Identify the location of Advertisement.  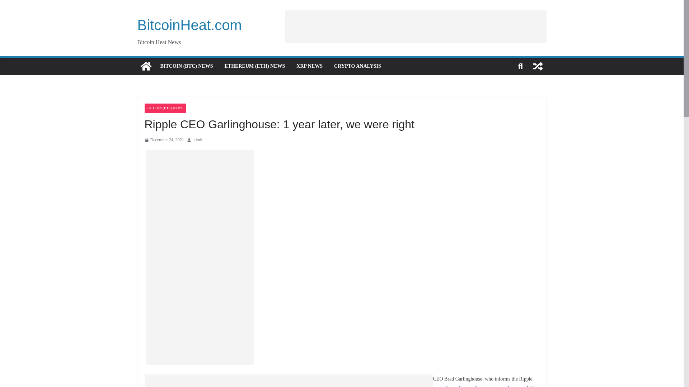
(416, 26).